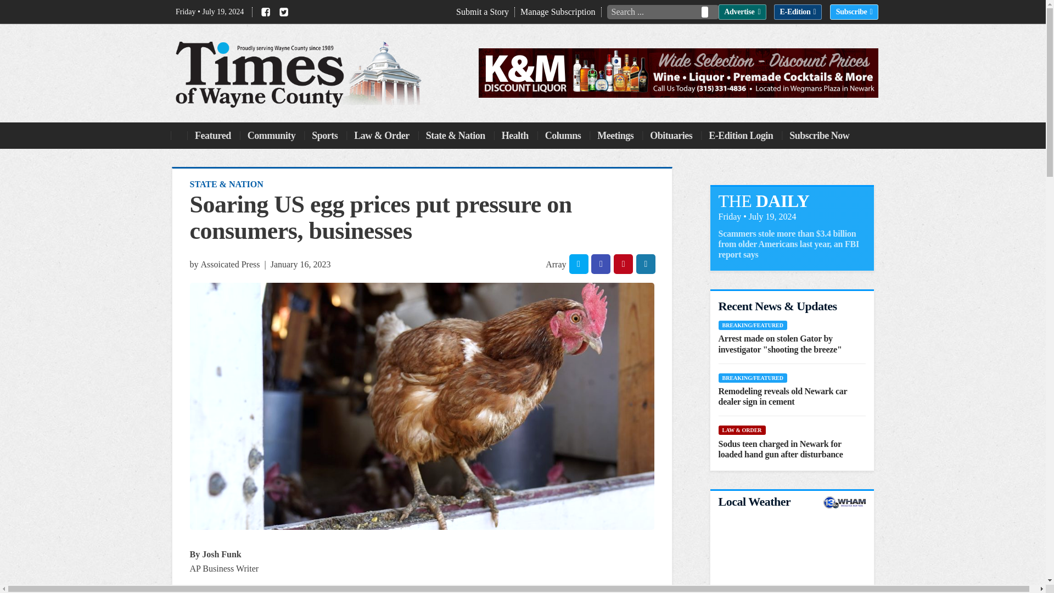 This screenshot has height=593, width=1054. What do you see at coordinates (740, 136) in the screenshot?
I see `E-Edition Login` at bounding box center [740, 136].